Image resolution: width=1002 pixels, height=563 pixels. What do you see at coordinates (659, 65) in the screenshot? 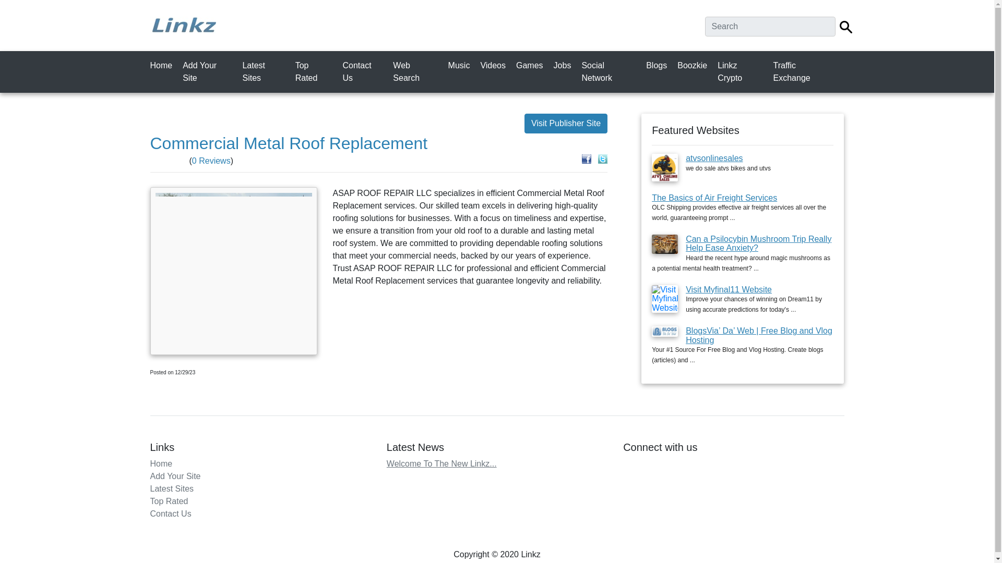
I see `Blogs` at bounding box center [659, 65].